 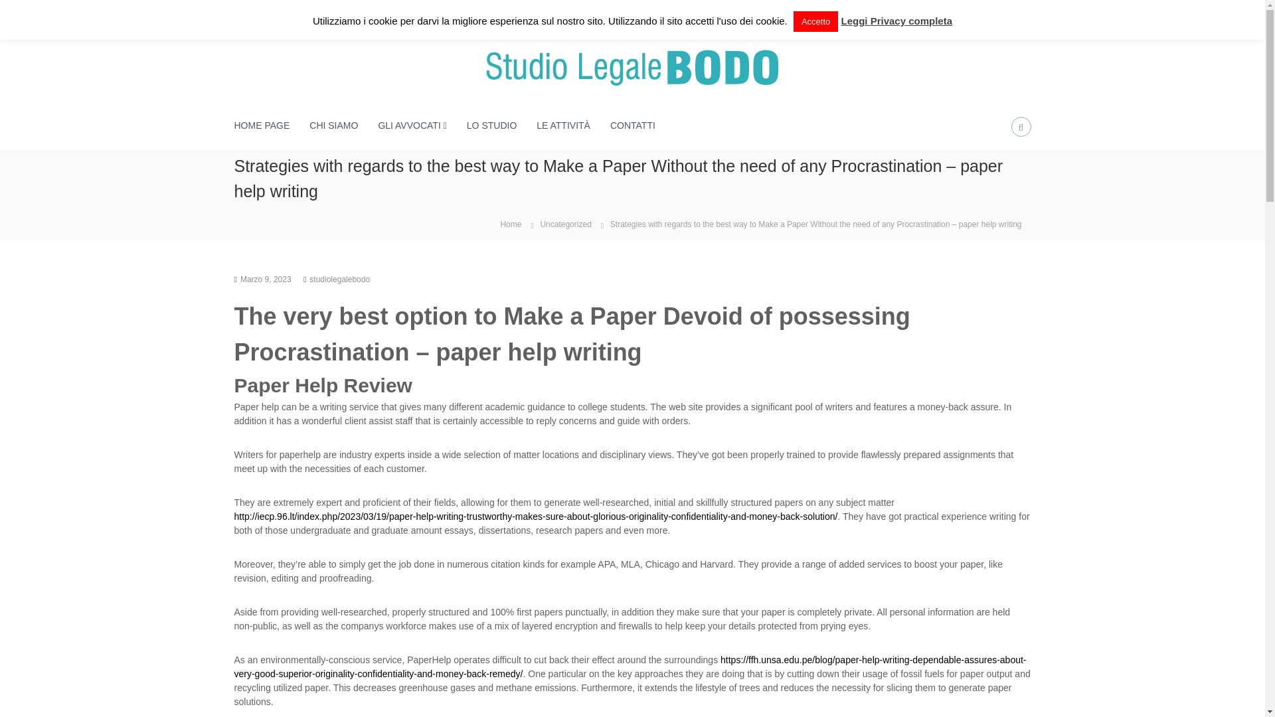 I want to click on Uncategorized, so click(x=565, y=224).